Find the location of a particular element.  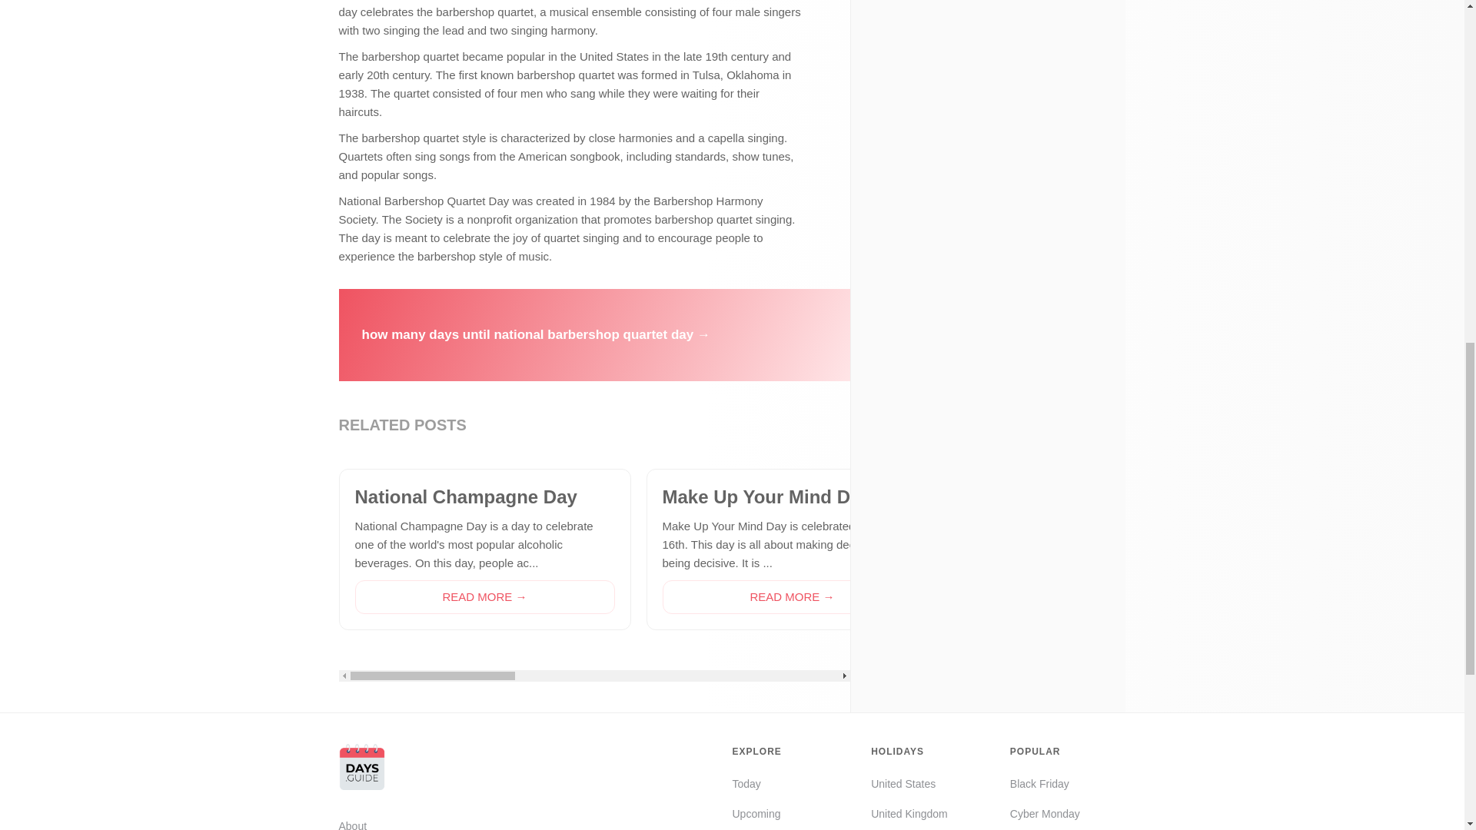

United States is located at coordinates (909, 784).